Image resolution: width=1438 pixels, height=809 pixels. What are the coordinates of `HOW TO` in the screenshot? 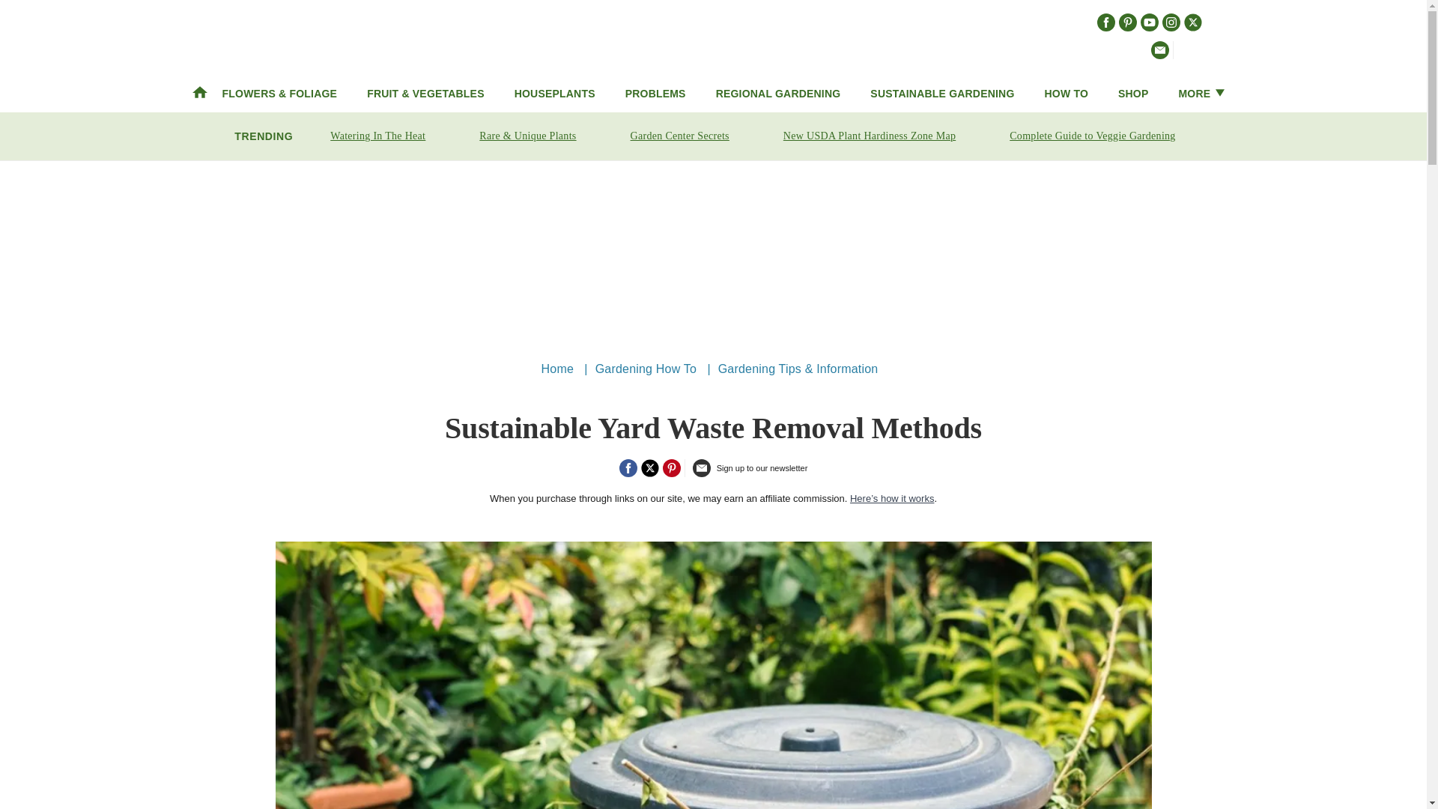 It's located at (1067, 93).